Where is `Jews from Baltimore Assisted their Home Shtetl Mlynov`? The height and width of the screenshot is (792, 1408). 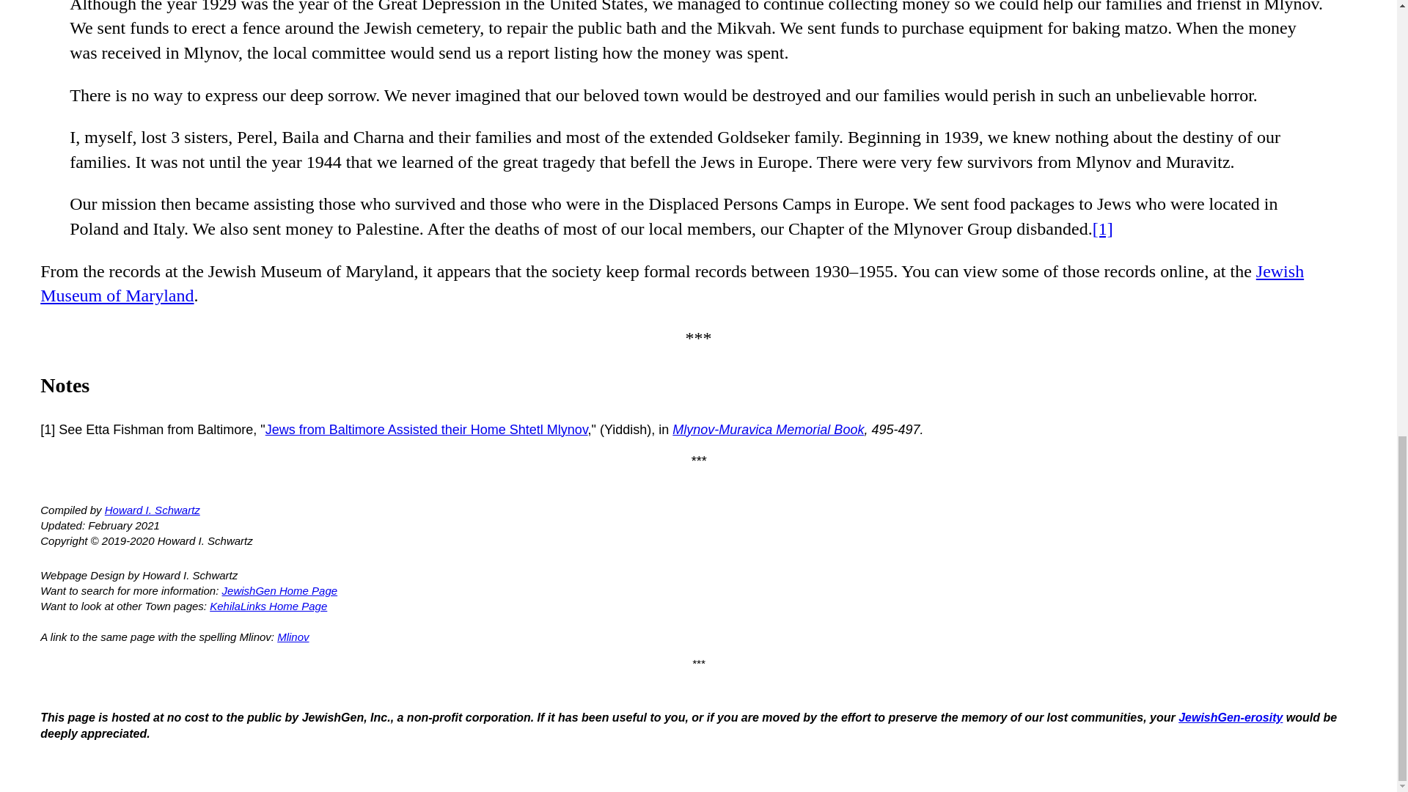 Jews from Baltimore Assisted their Home Shtetl Mlynov is located at coordinates (427, 430).